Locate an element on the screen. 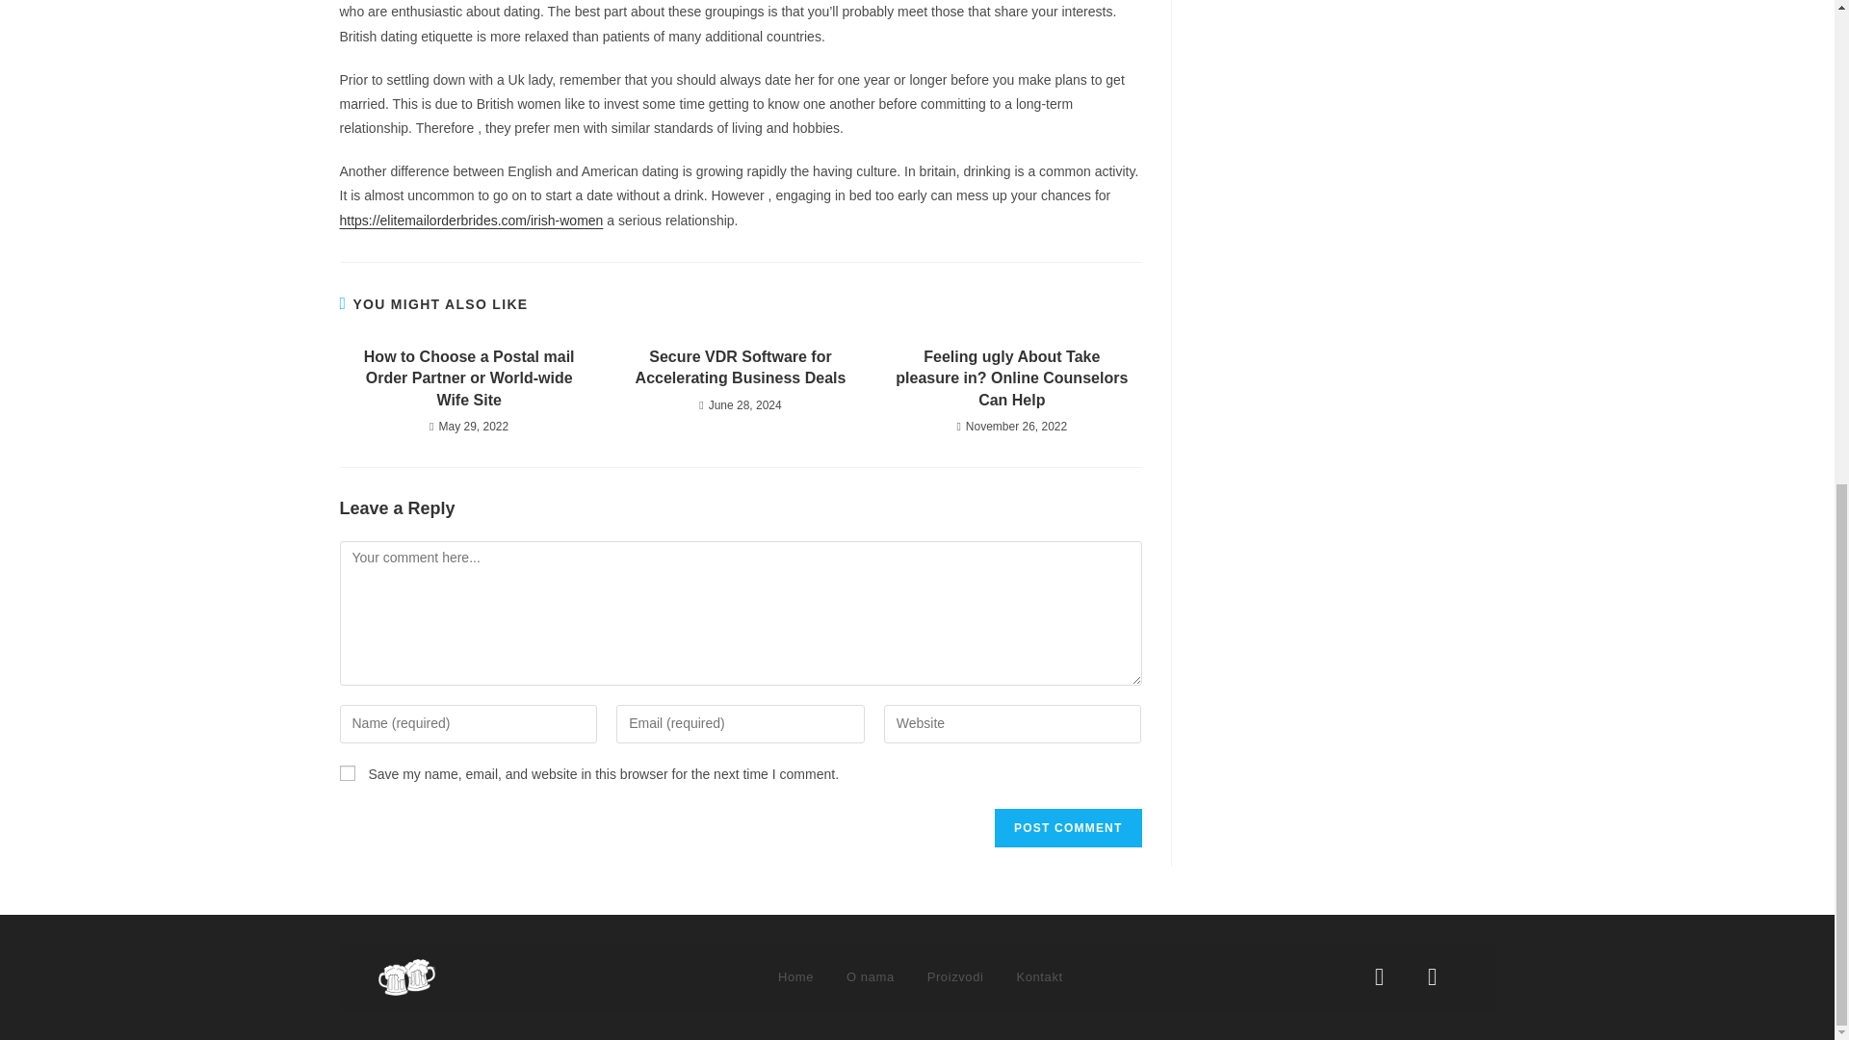  yes is located at coordinates (347, 772).